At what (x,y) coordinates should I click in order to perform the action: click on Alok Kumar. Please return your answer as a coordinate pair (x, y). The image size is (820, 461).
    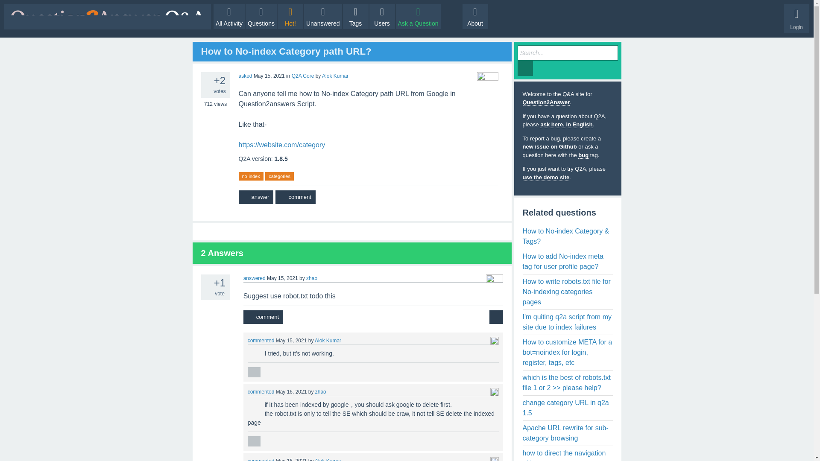
    Looking at the image, I should click on (335, 76).